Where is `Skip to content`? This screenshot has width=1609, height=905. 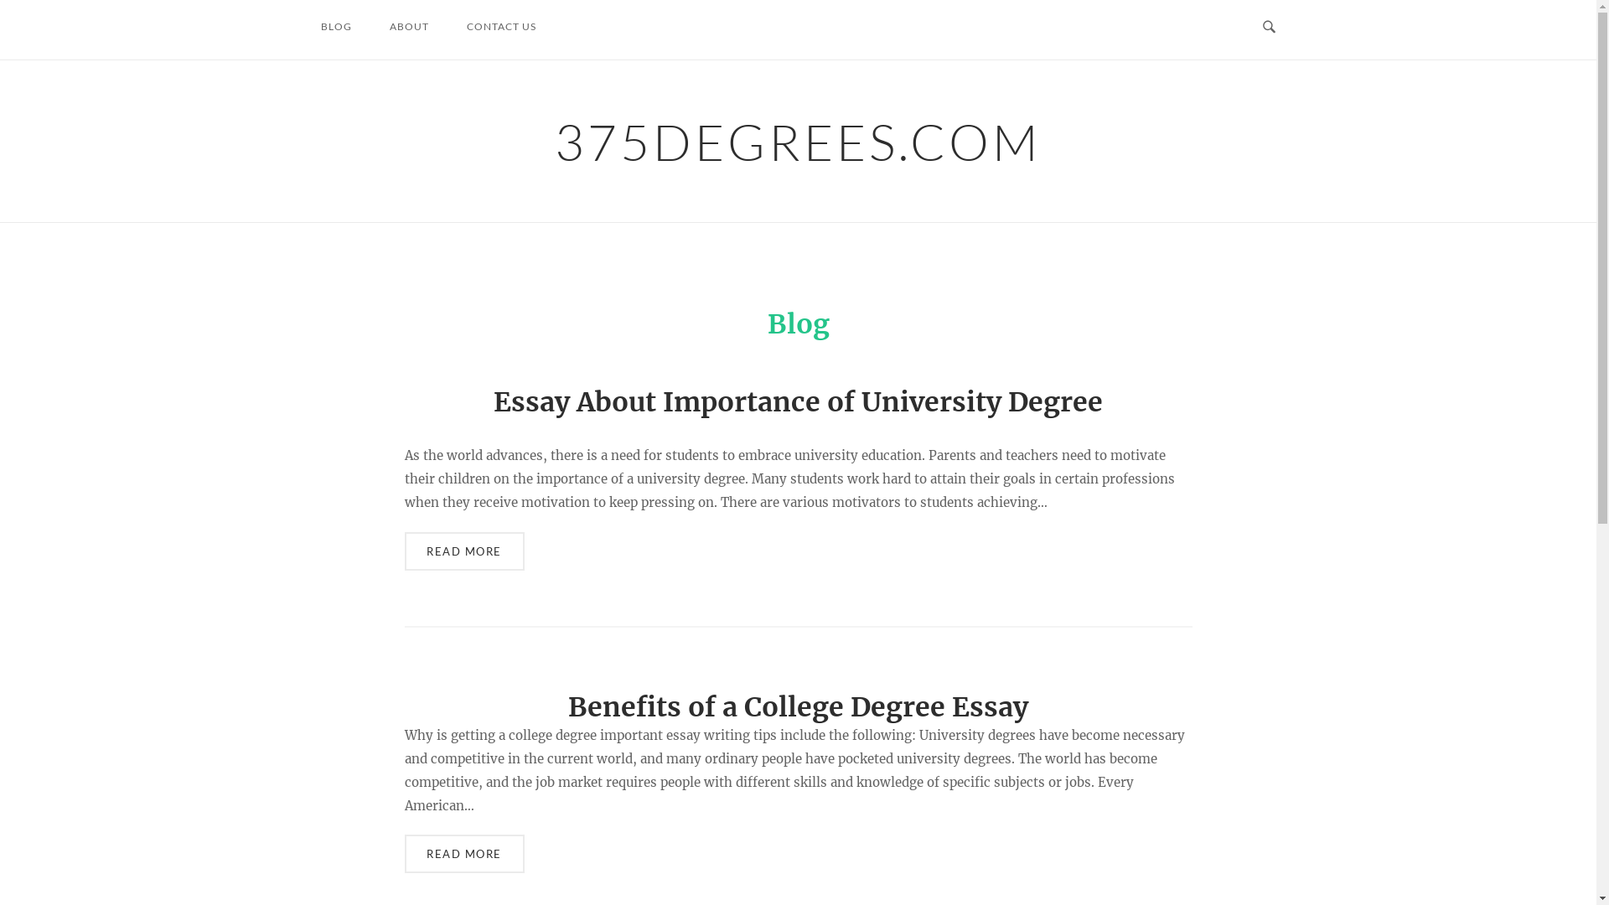
Skip to content is located at coordinates (0, 0).